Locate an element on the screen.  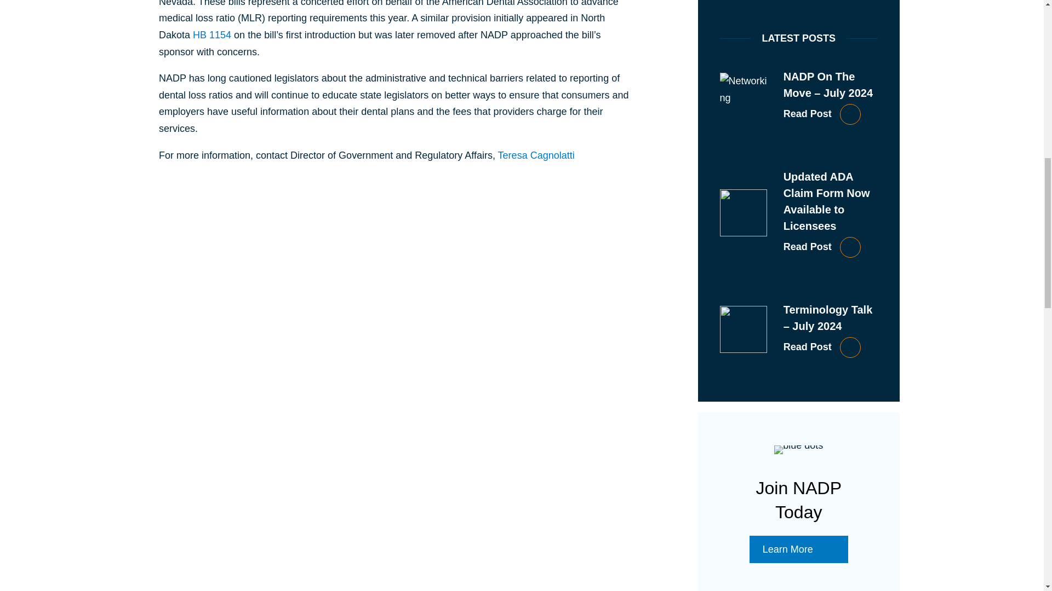
Updated ADA Claim Form Now Available to Licensees is located at coordinates (826, 201).